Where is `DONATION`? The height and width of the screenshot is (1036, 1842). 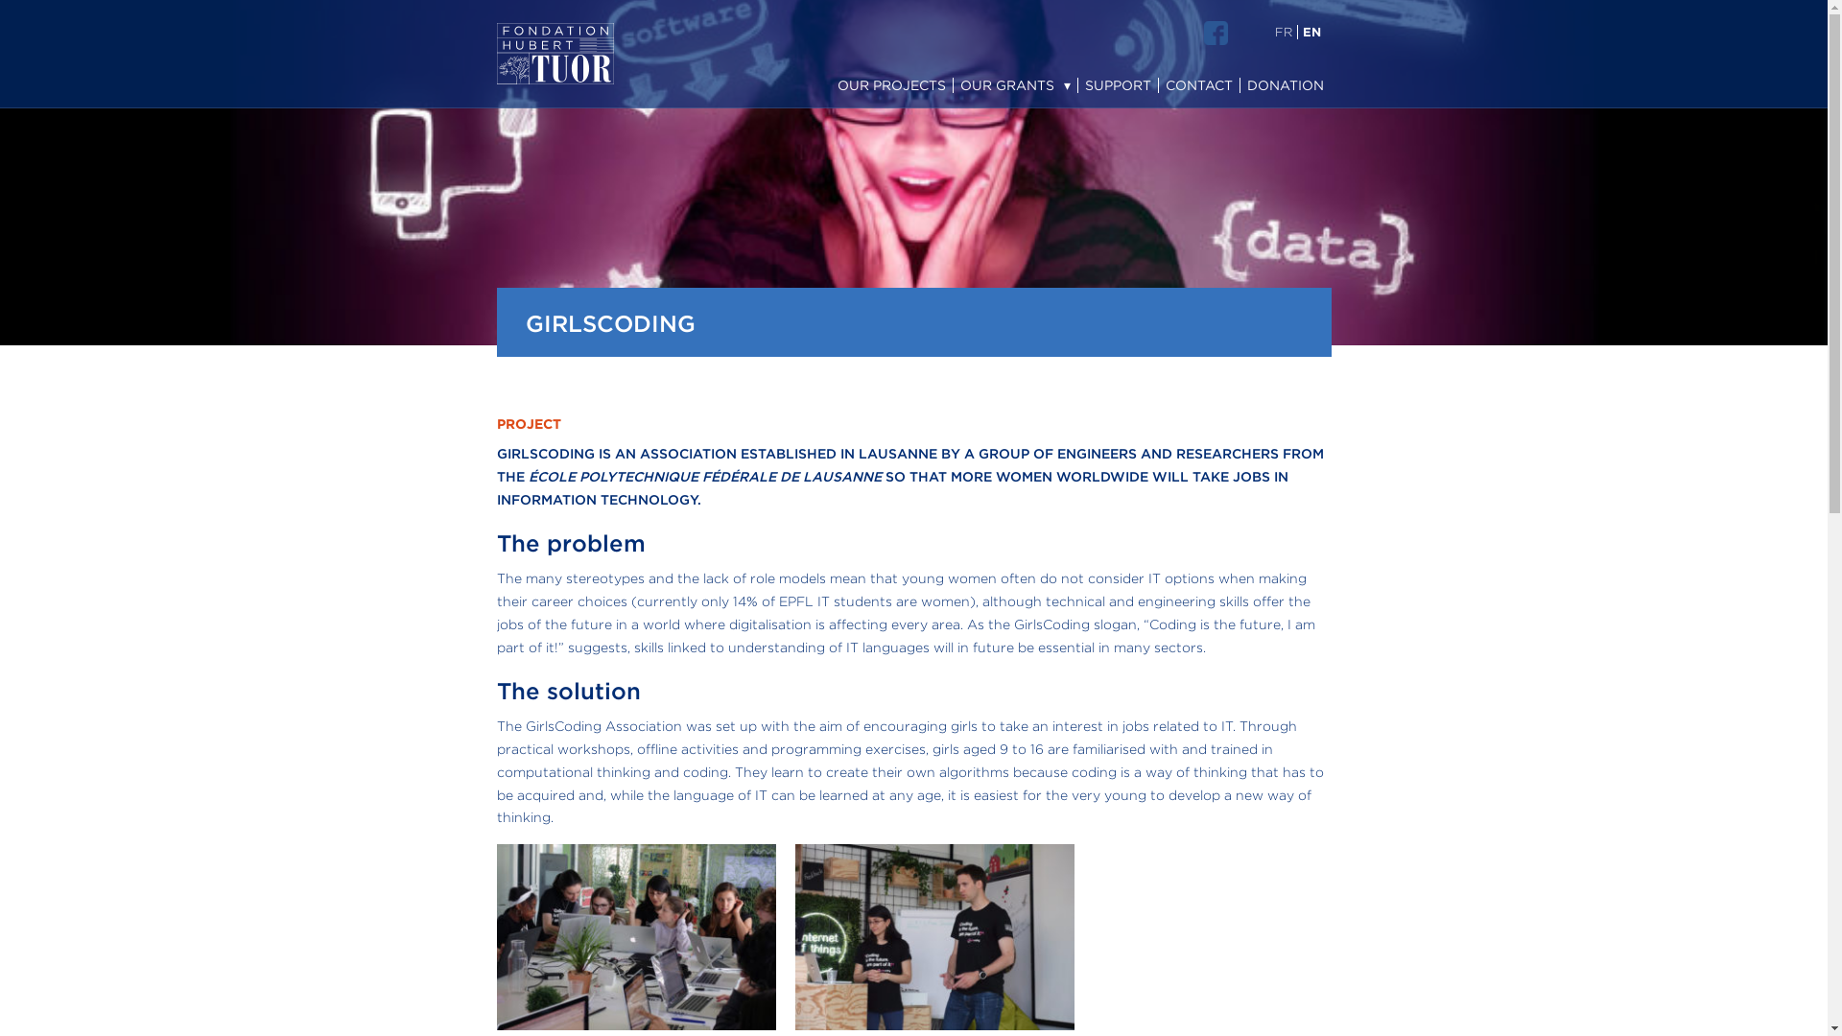
DONATION is located at coordinates (1285, 85).